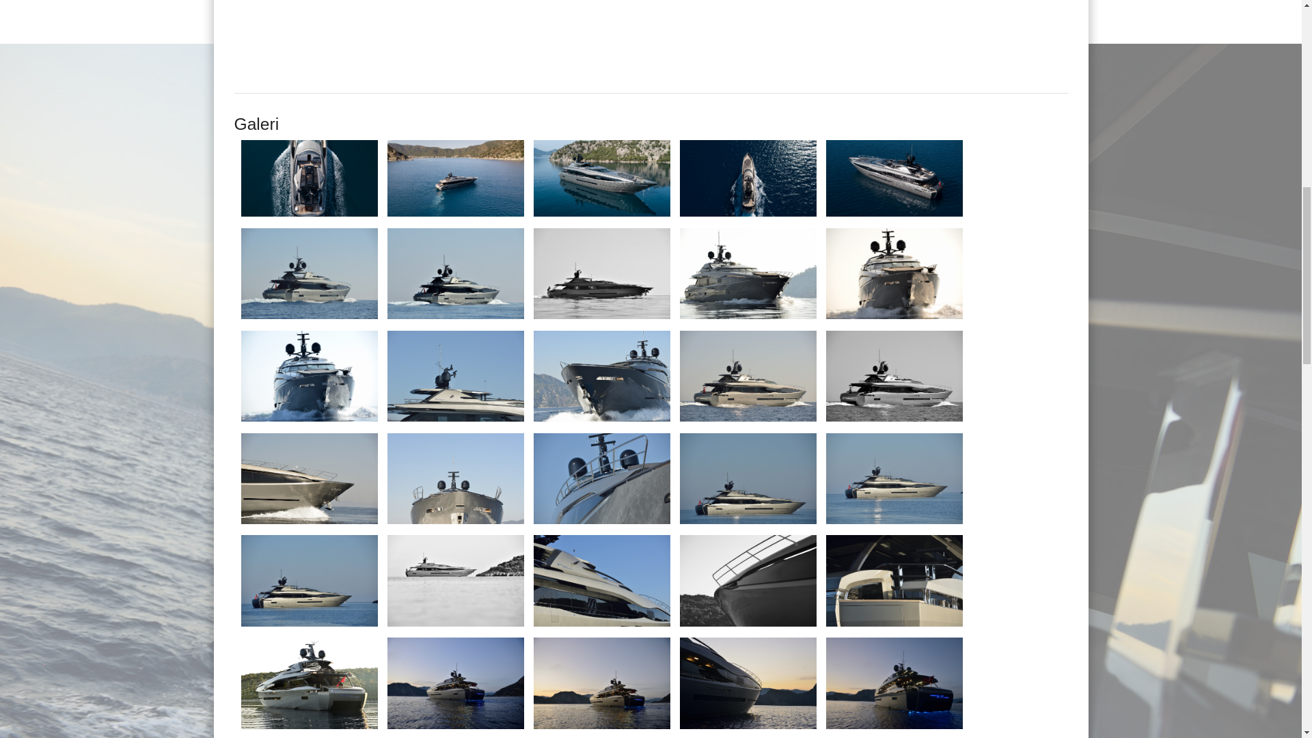  I want to click on fx 38 exterior 5, so click(894, 178).